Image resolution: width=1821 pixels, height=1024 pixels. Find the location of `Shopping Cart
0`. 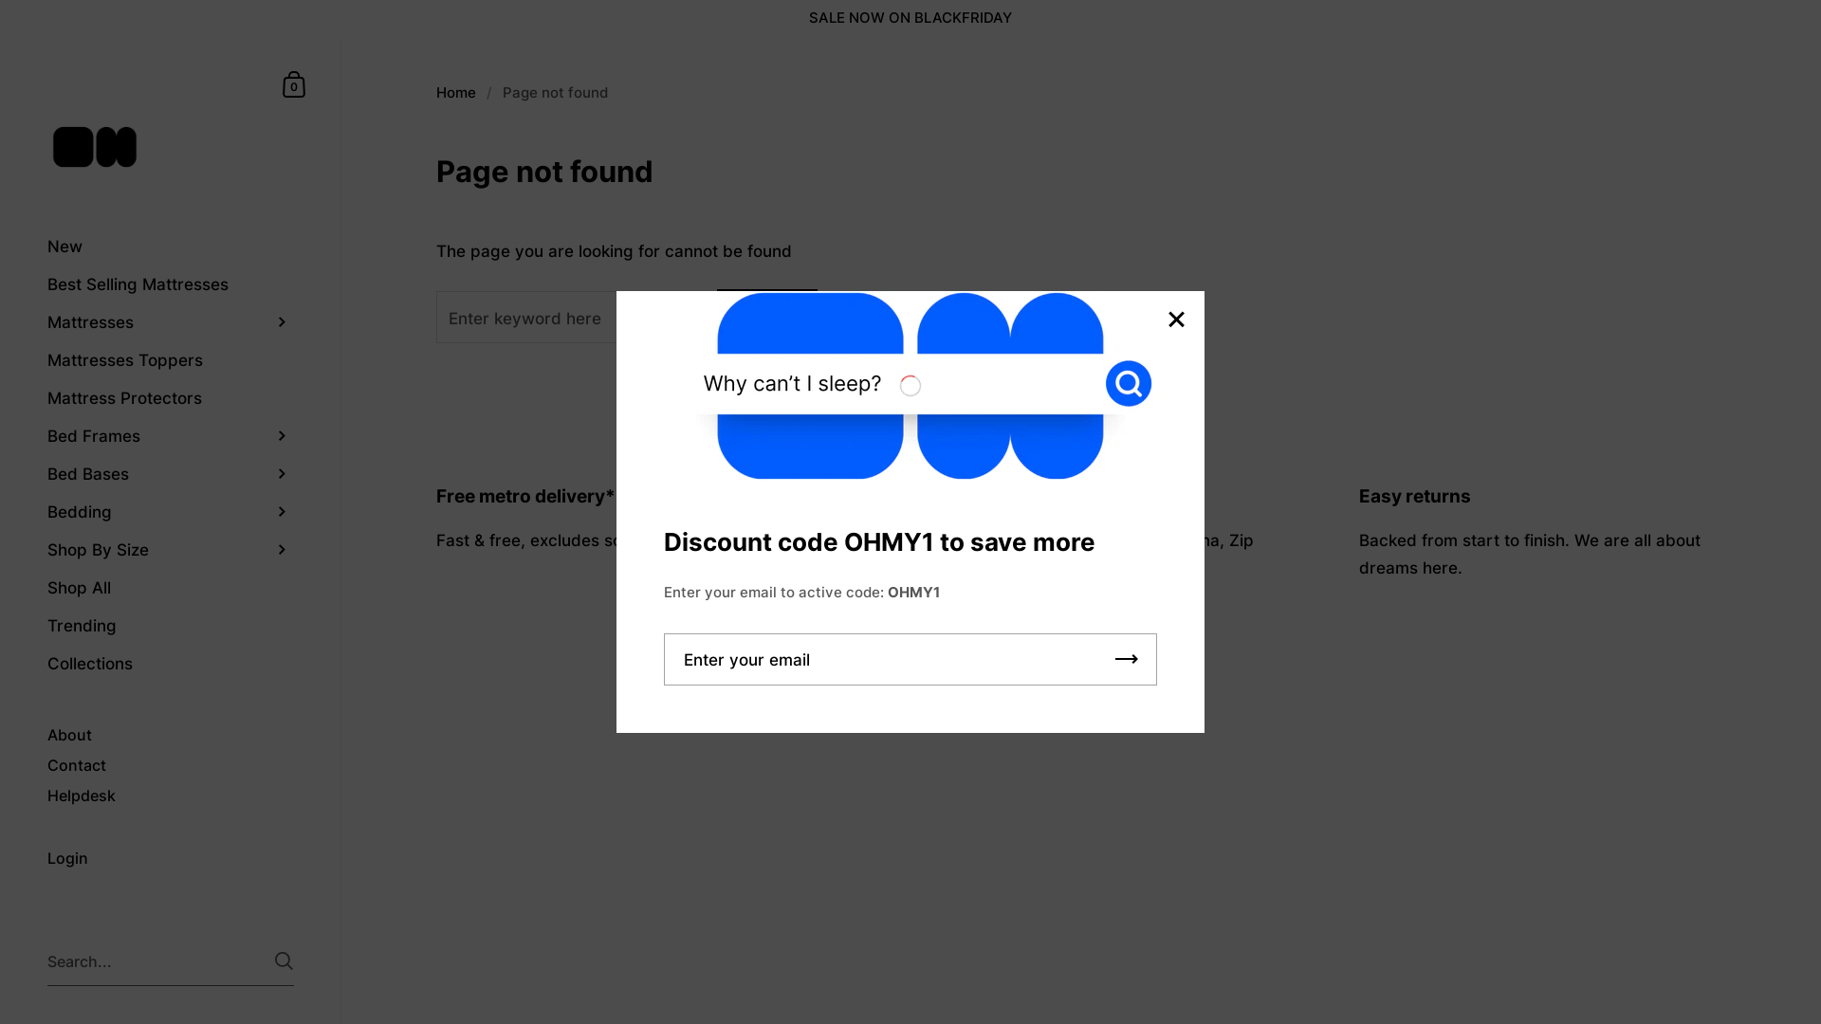

Shopping Cart
0 is located at coordinates (295, 83).